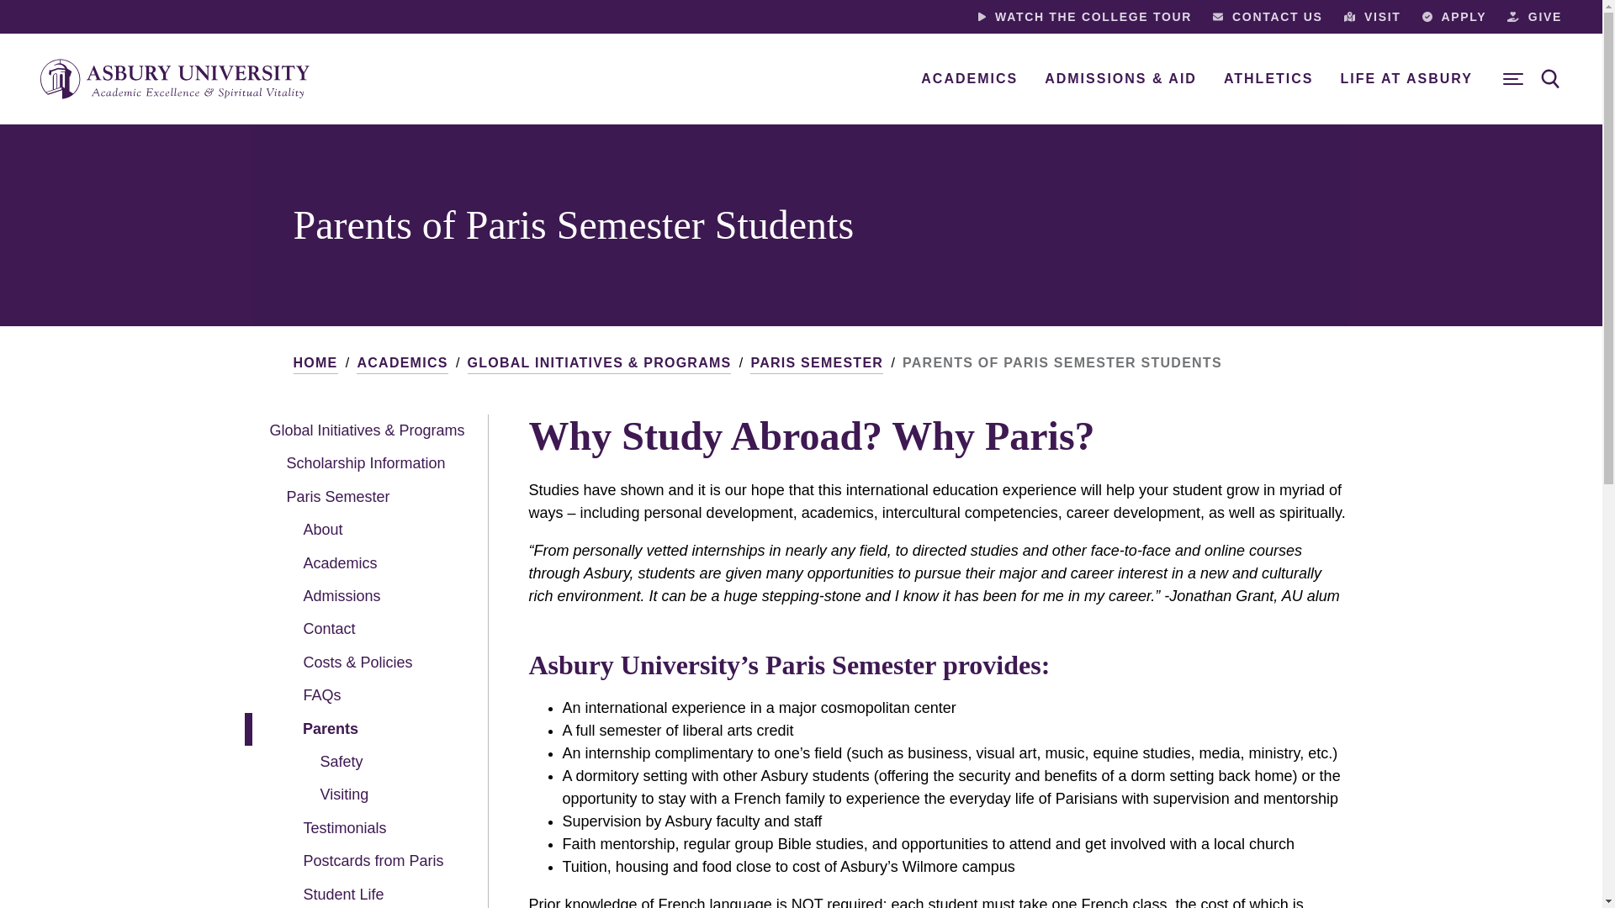 This screenshot has height=908, width=1615. Describe the element at coordinates (315, 363) in the screenshot. I see `HOME` at that location.